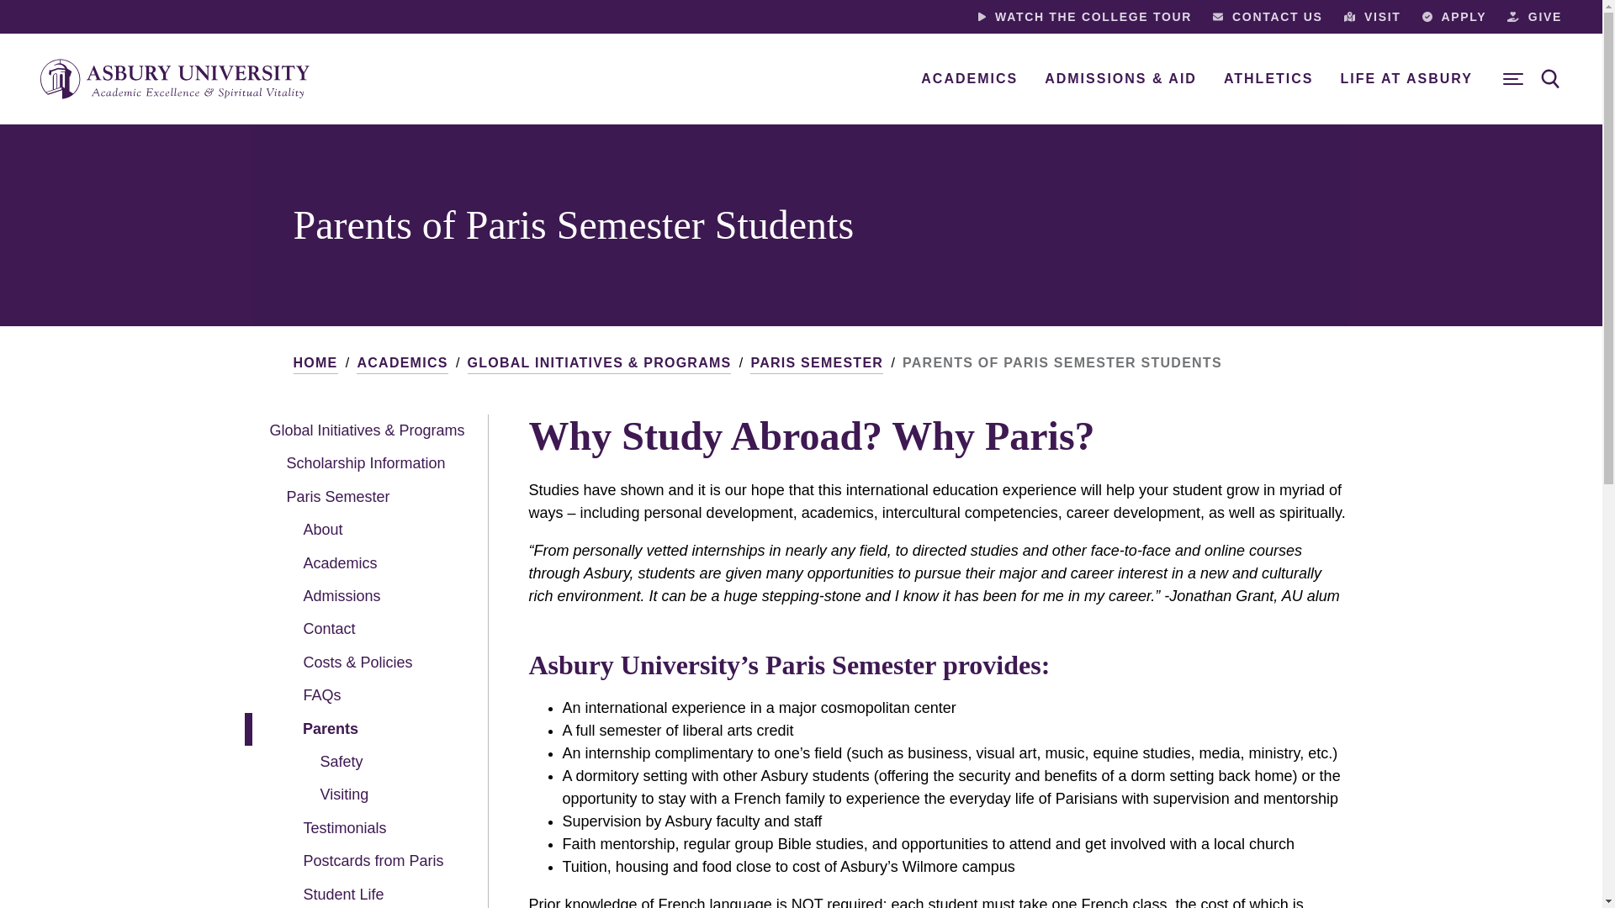 This screenshot has height=908, width=1615. Describe the element at coordinates (315, 363) in the screenshot. I see `HOME` at that location.